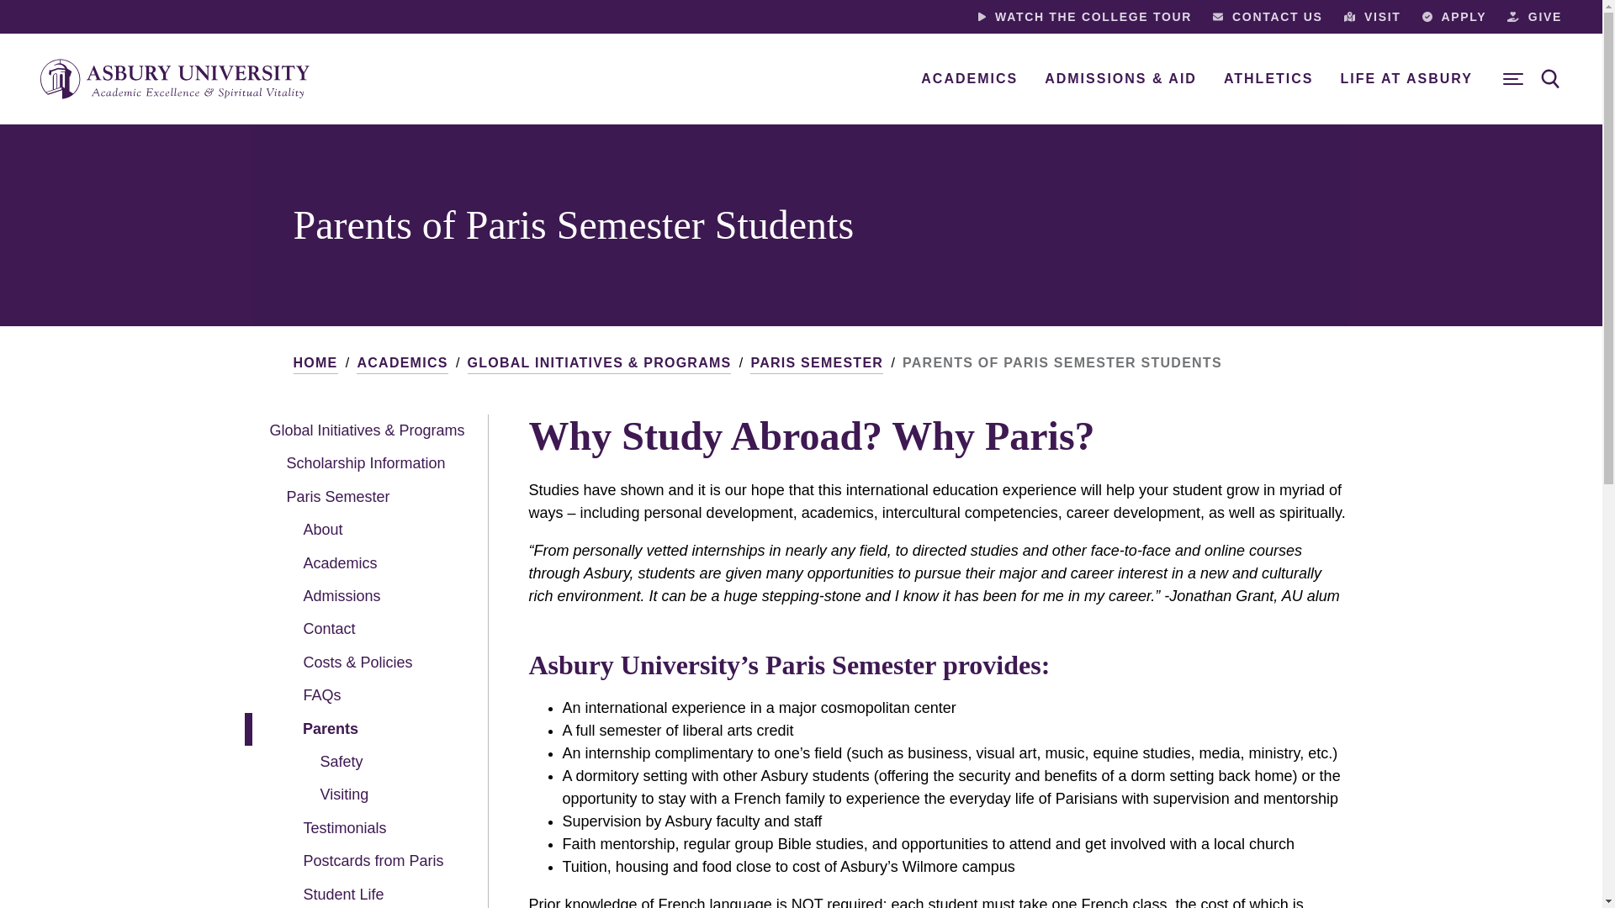 This screenshot has height=908, width=1615. Describe the element at coordinates (315, 363) in the screenshot. I see `HOME` at that location.